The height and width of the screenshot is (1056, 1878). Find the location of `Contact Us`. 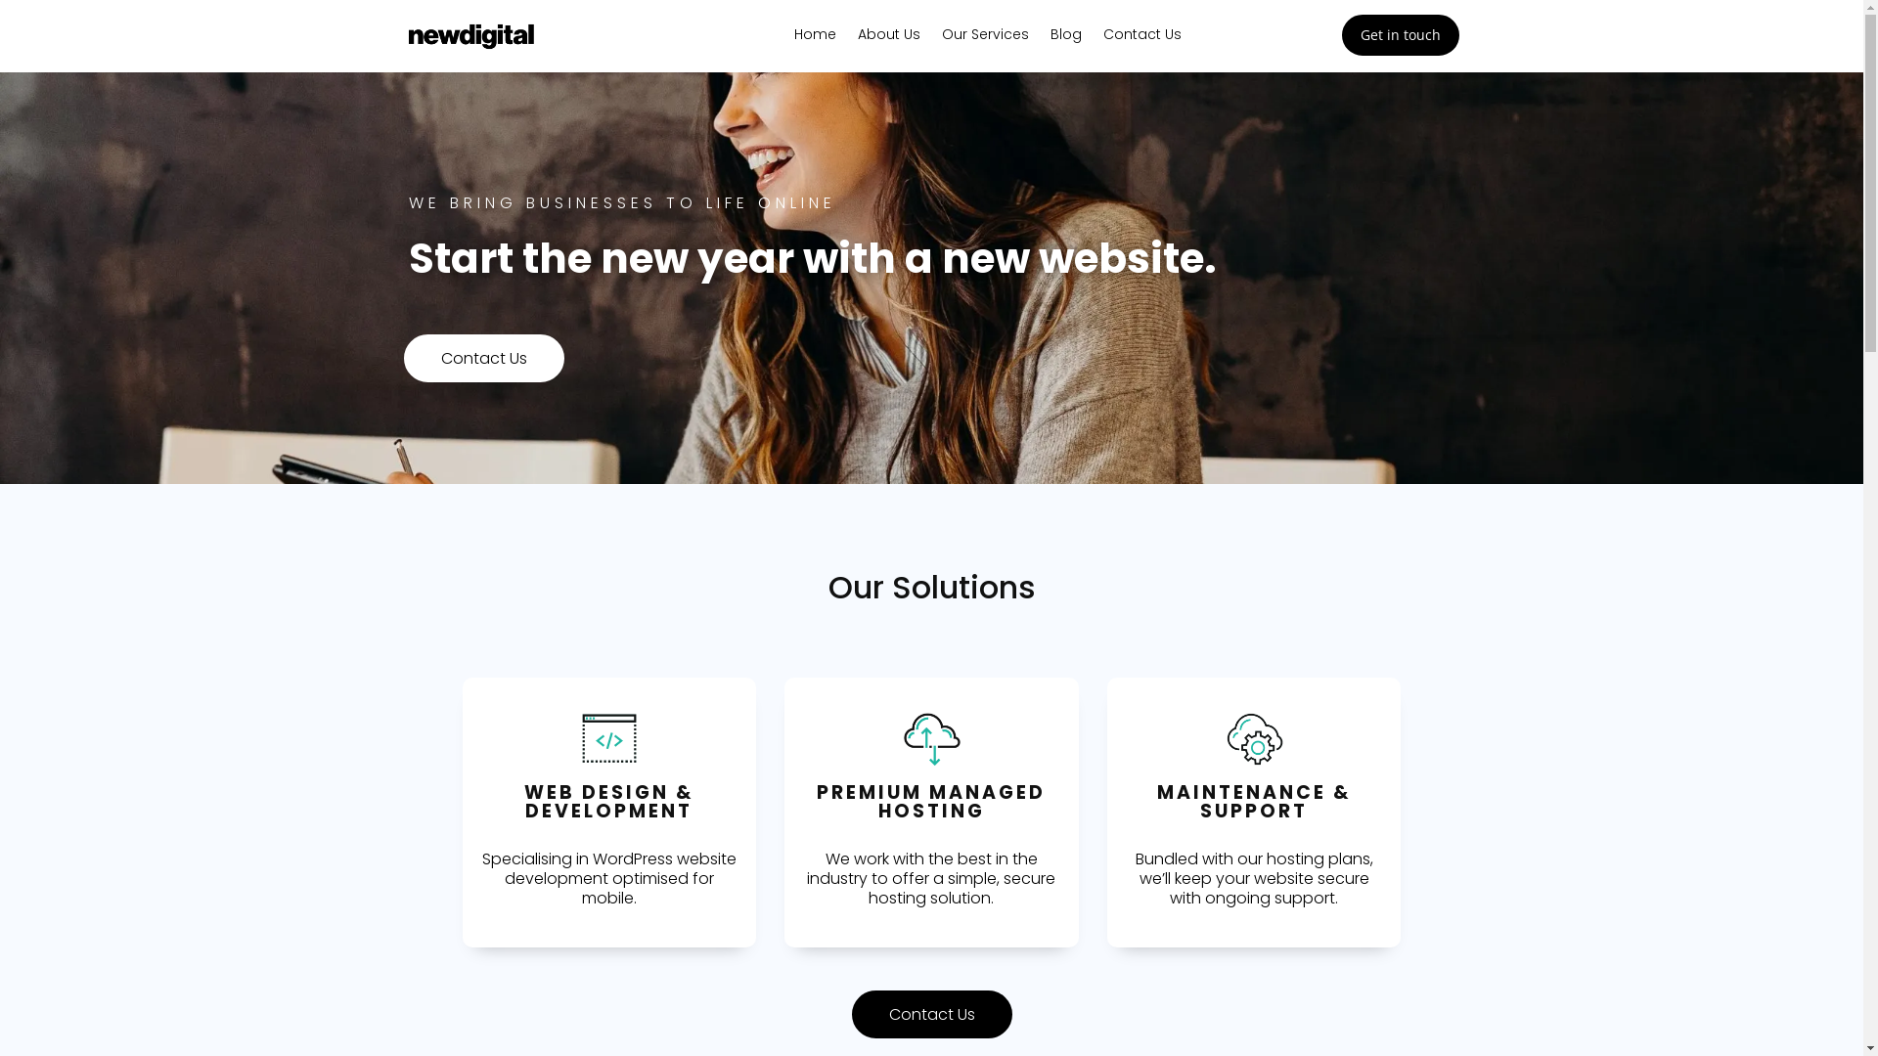

Contact Us is located at coordinates (1142, 38).